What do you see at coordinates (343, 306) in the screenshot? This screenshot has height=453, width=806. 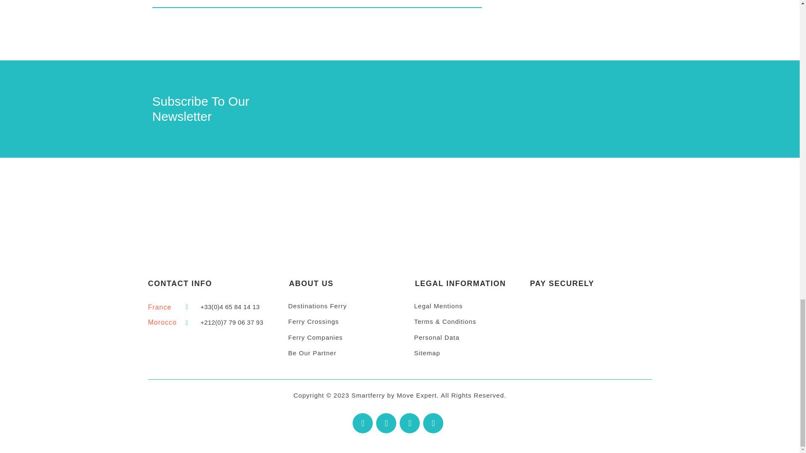 I see `Destinations Ferry` at bounding box center [343, 306].